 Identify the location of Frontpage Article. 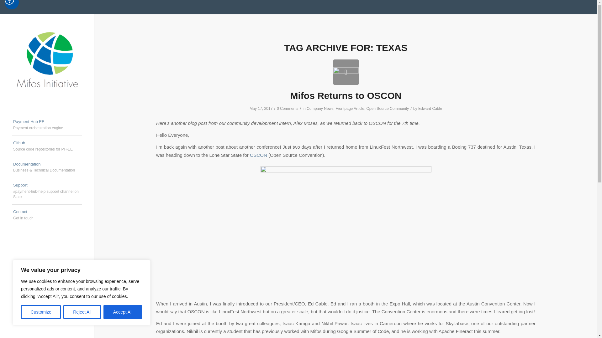
(41, 312).